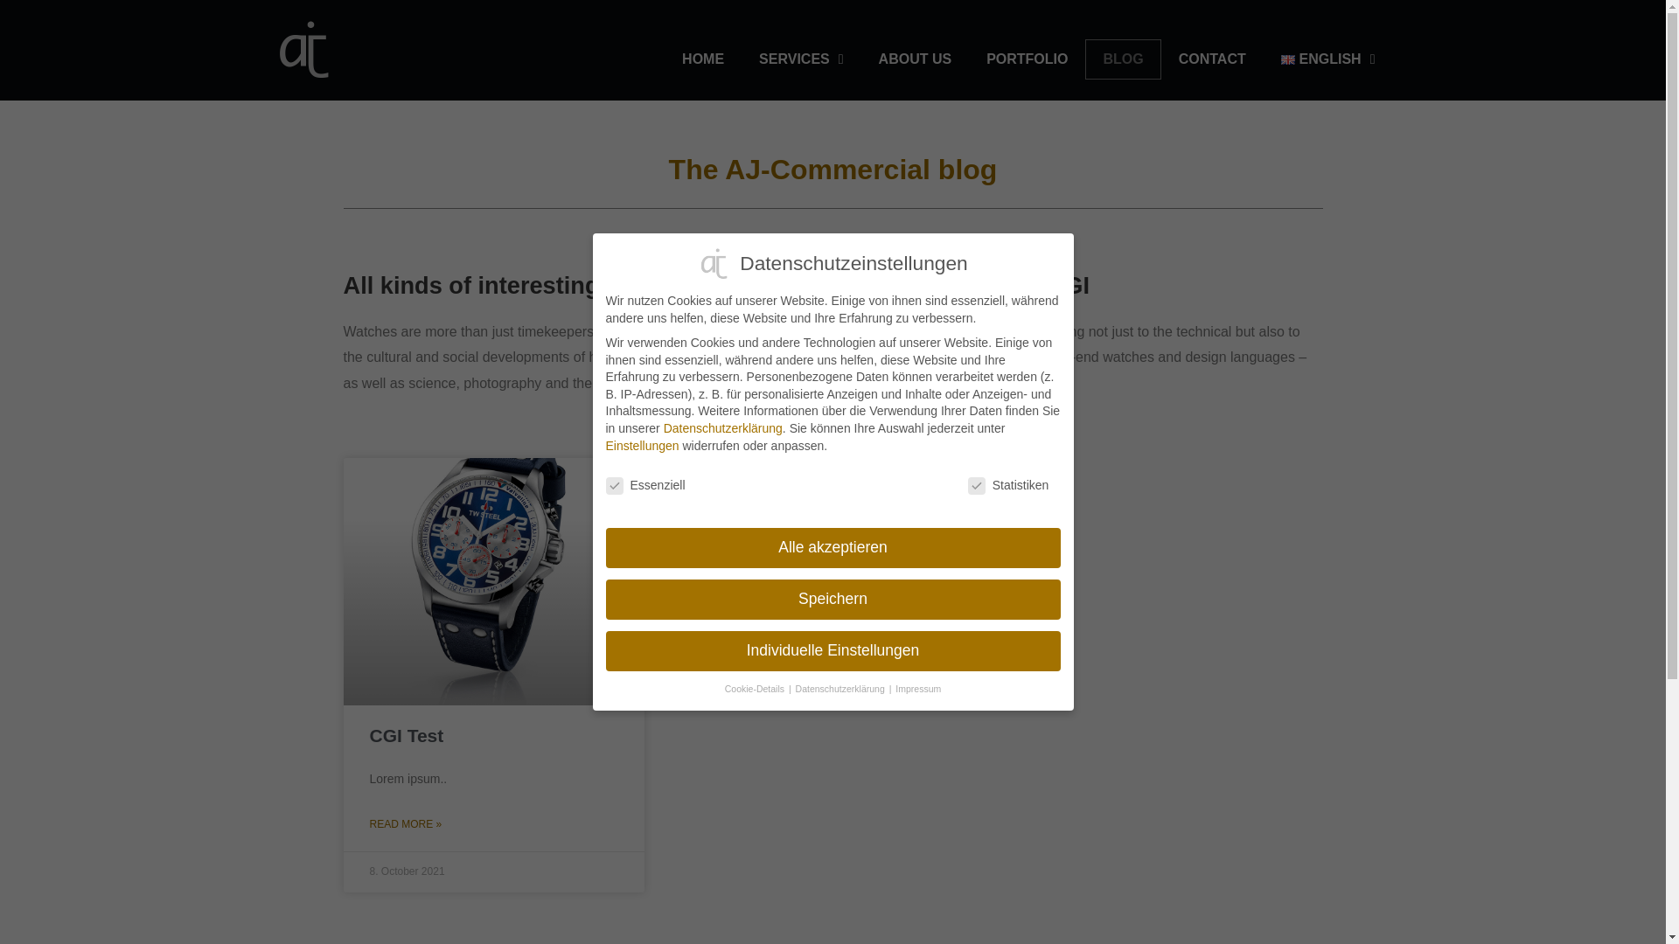  Describe the element at coordinates (406, 736) in the screenshot. I see `CGI Test` at that location.